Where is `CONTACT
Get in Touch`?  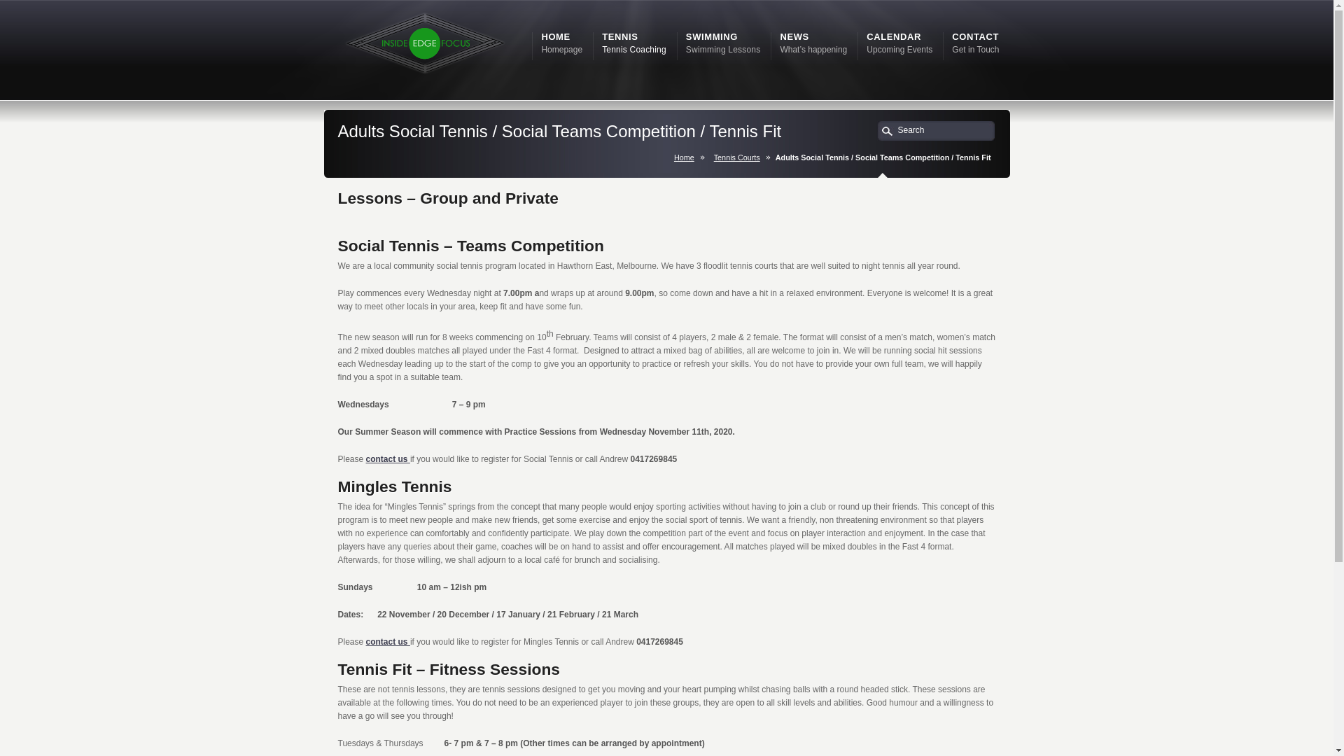 CONTACT
Get in Touch is located at coordinates (976, 43).